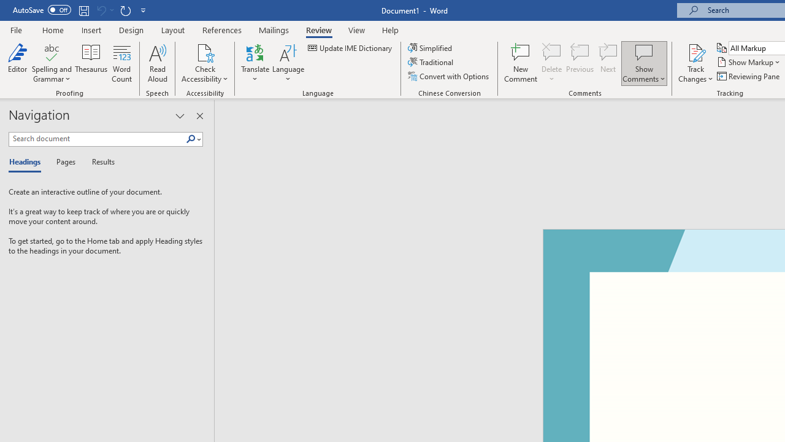 The height and width of the screenshot is (442, 785). I want to click on Delete, so click(552, 52).